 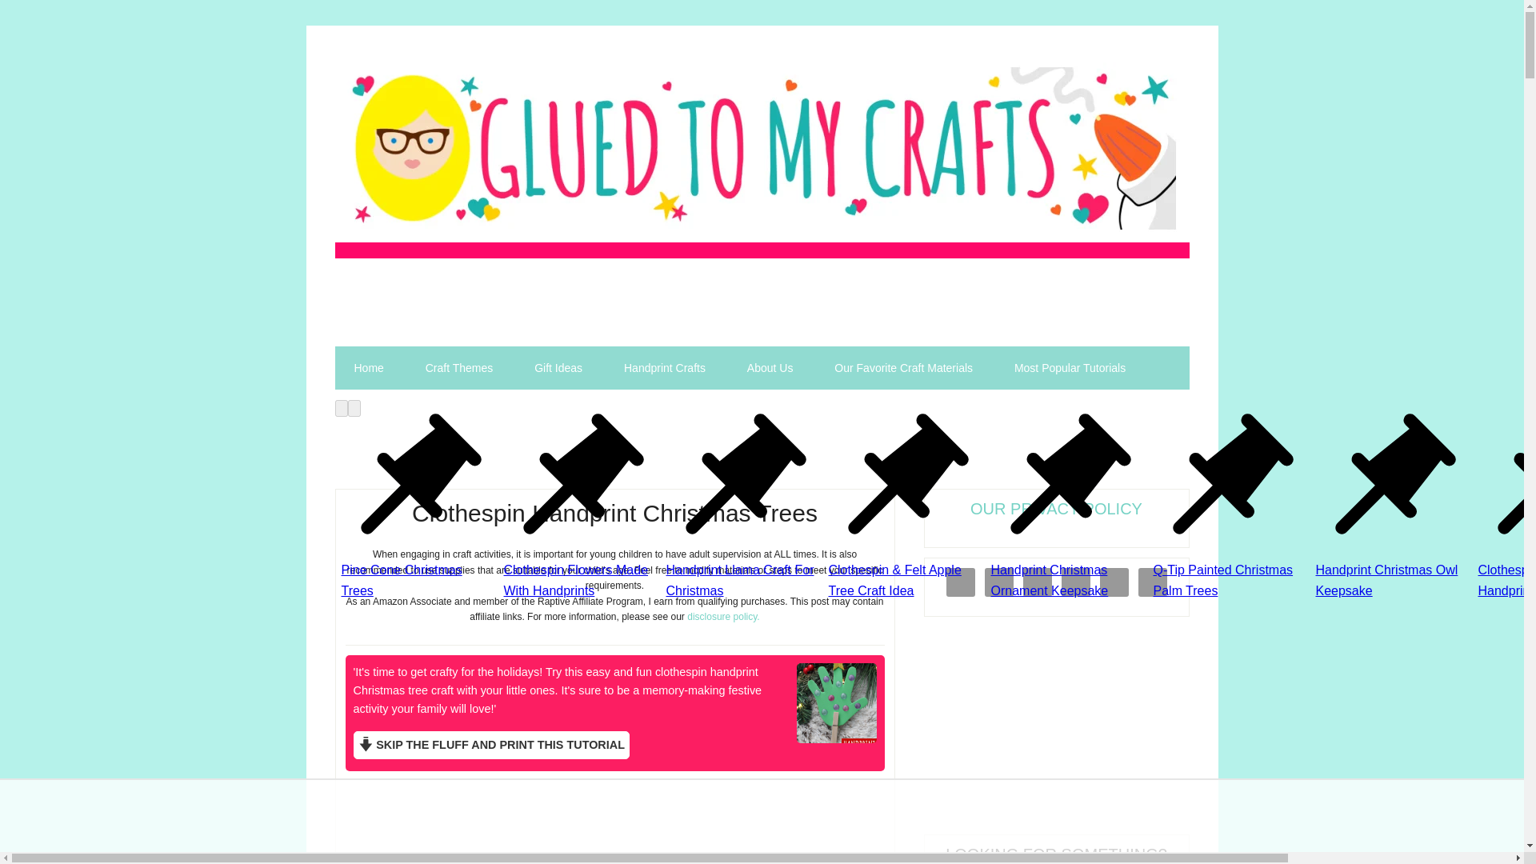 I want to click on Home, so click(x=368, y=368).